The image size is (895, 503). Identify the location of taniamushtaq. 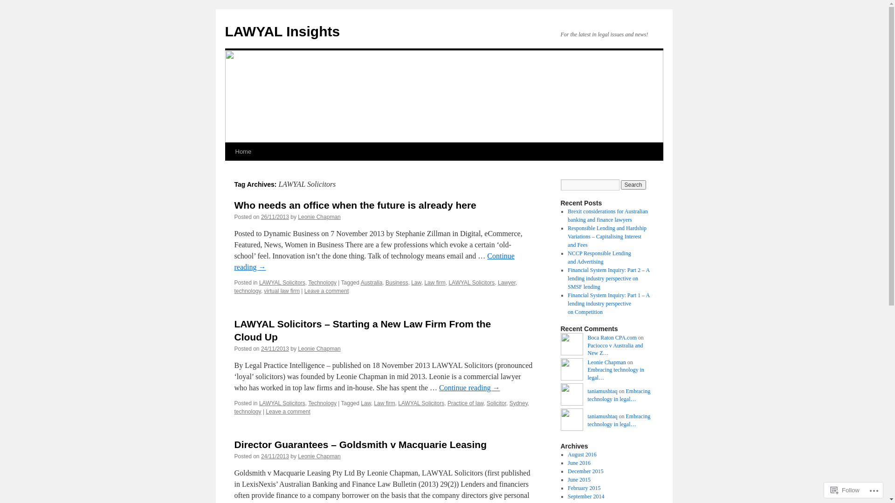
(602, 391).